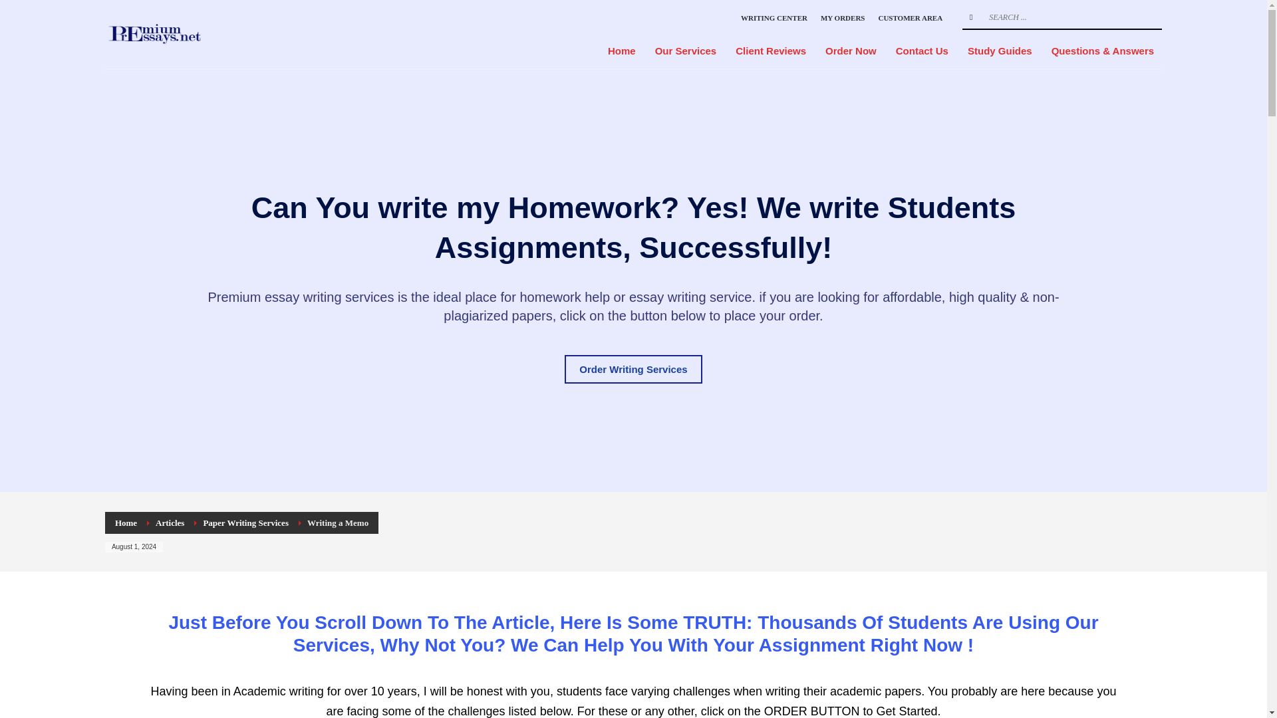  I want to click on Client Reviews, so click(771, 51).